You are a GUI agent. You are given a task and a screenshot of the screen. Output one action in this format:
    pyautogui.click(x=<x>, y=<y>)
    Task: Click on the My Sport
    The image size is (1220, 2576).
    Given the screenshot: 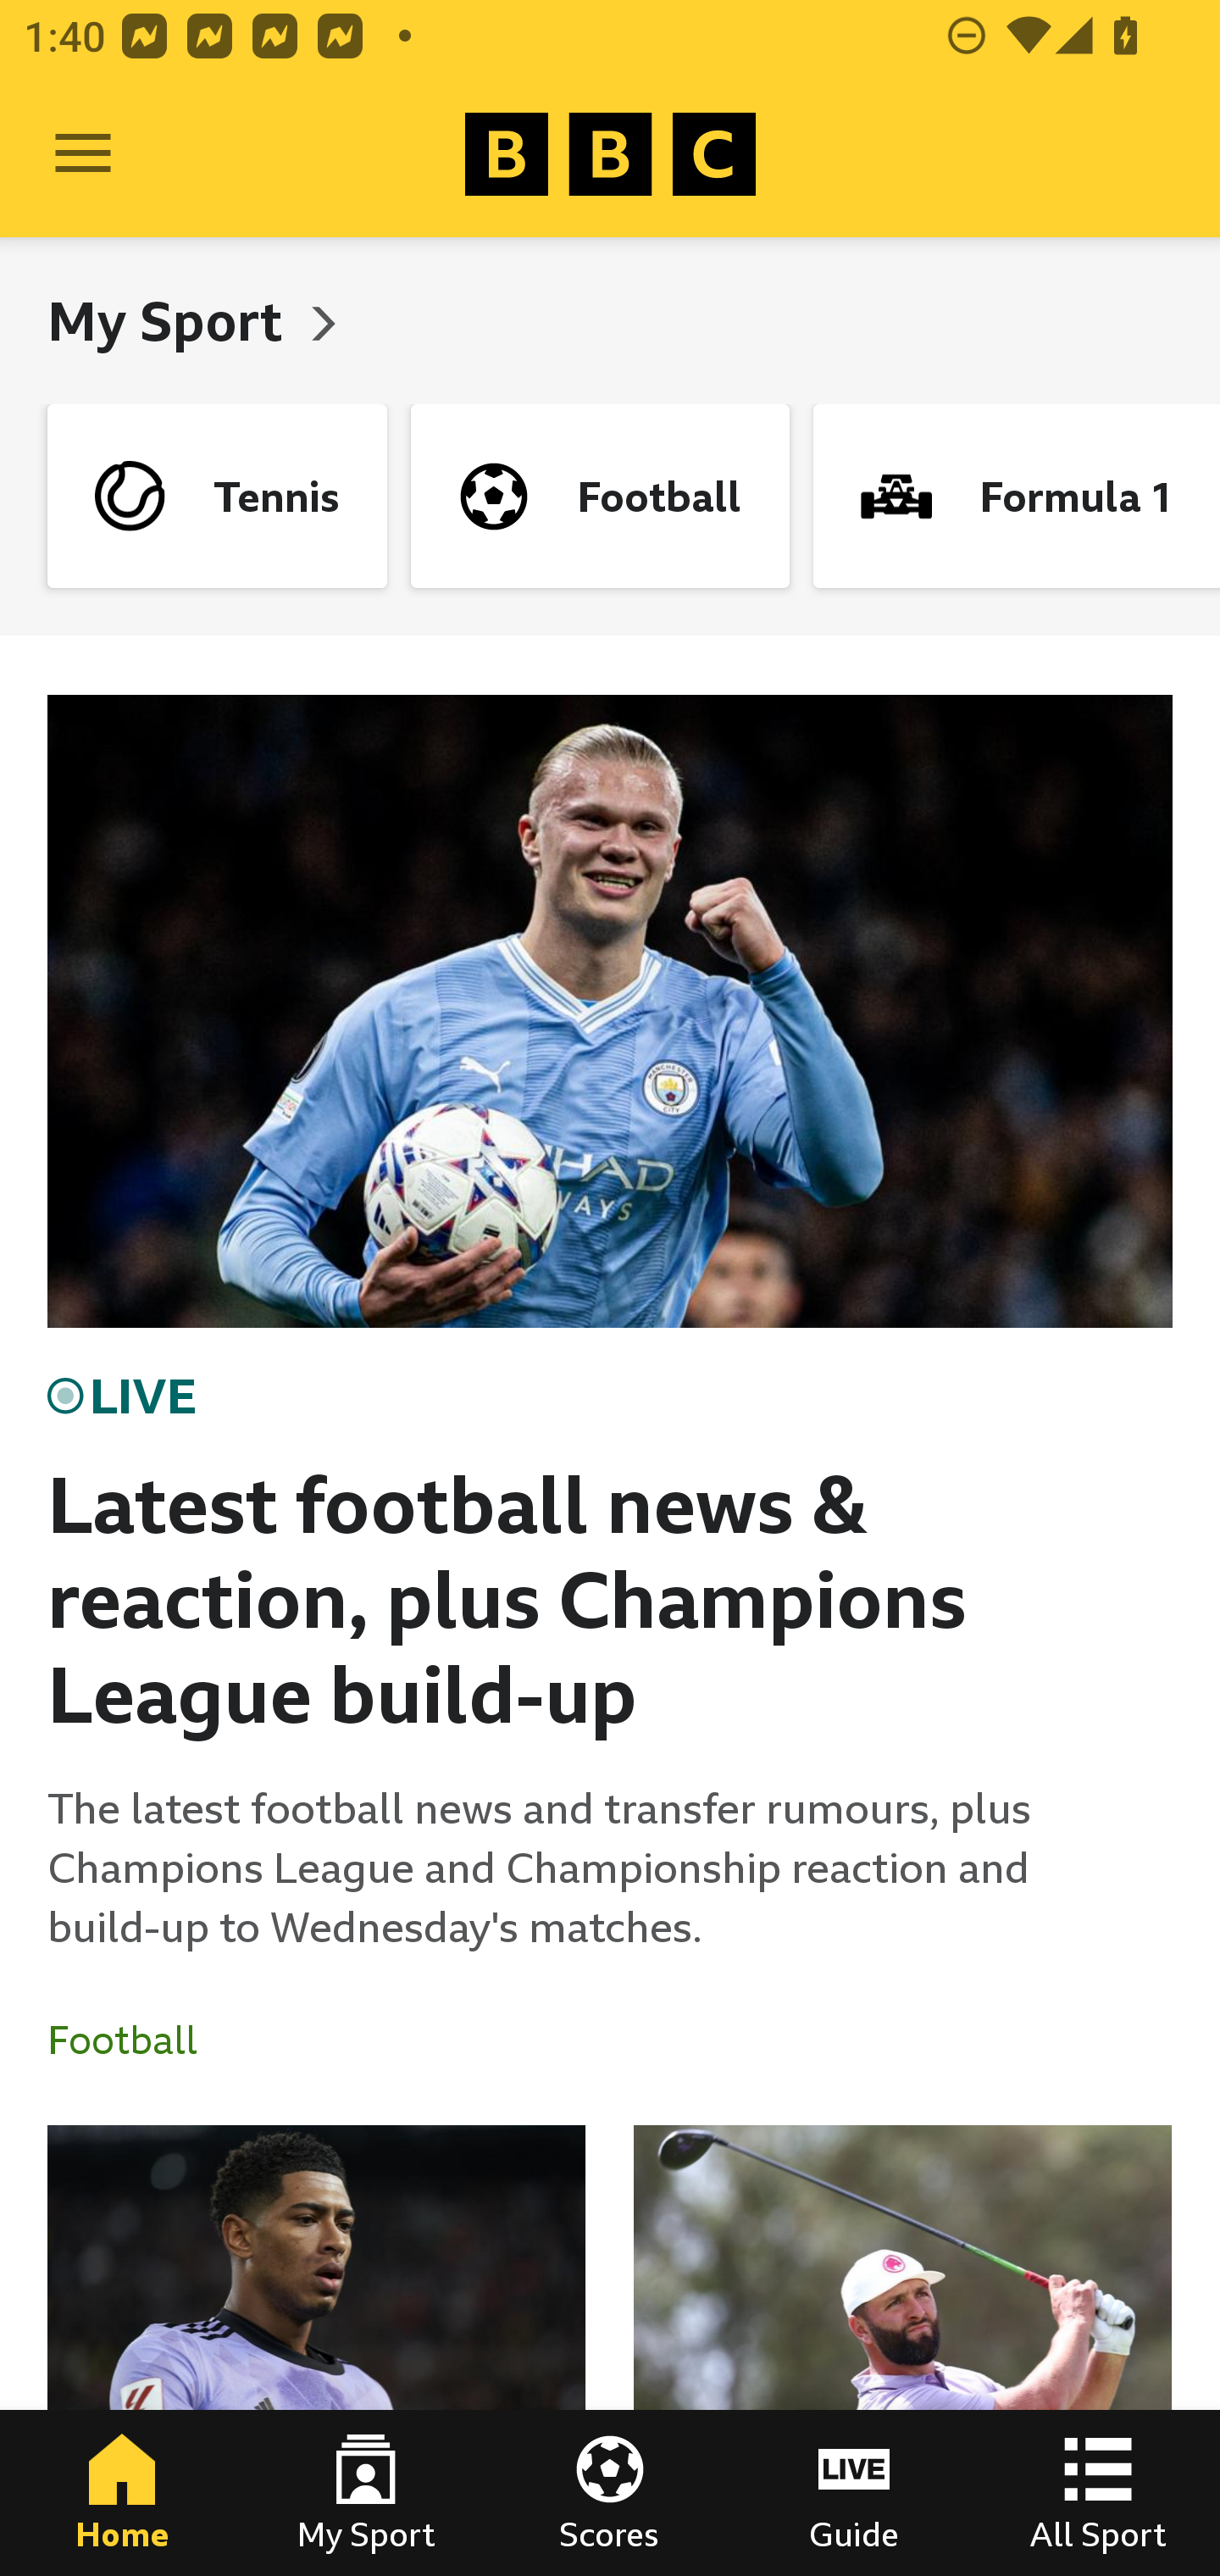 What is the action you would take?
    pyautogui.click(x=171, y=320)
    